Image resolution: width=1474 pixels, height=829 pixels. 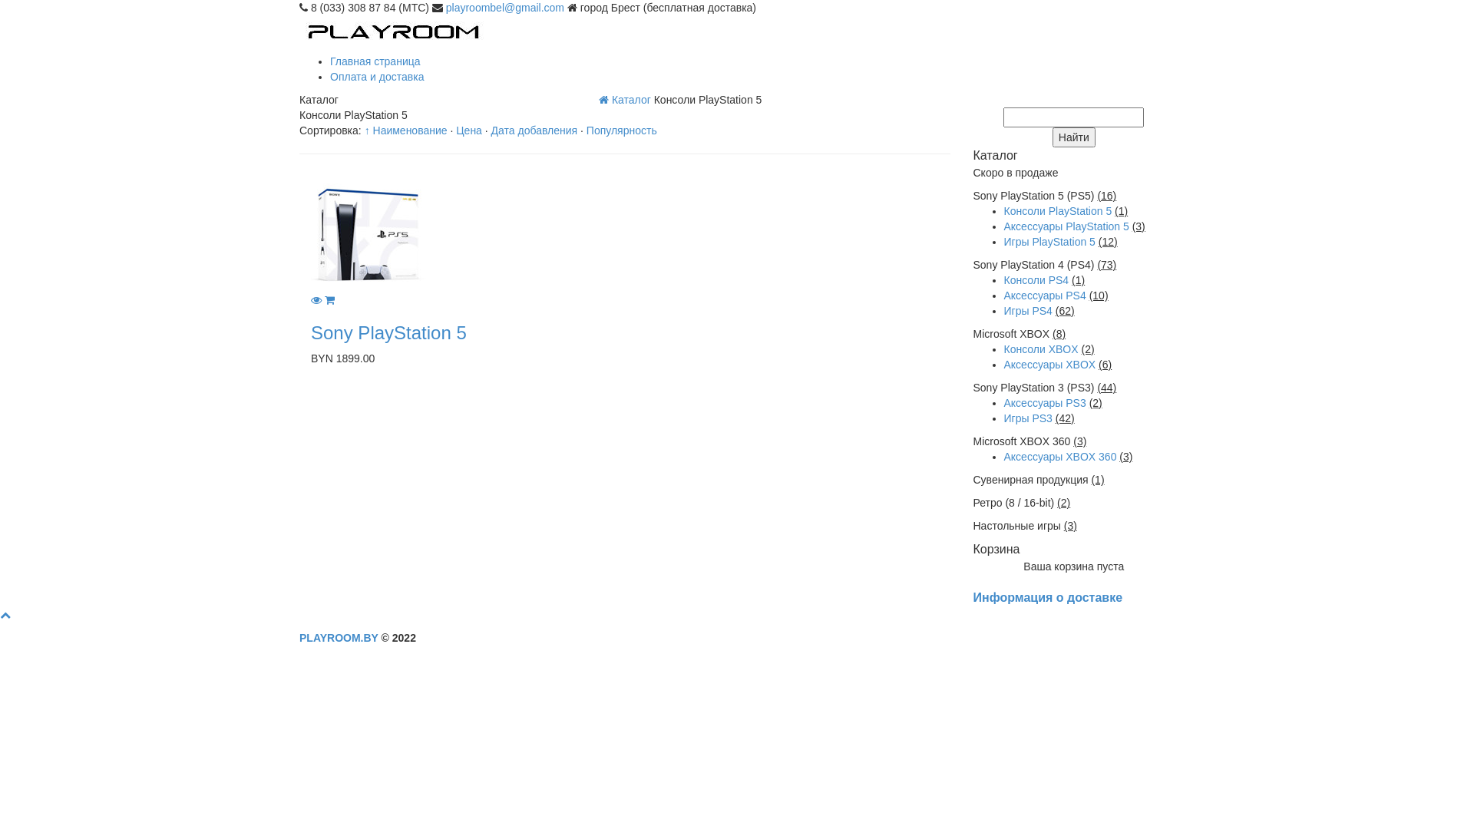 What do you see at coordinates (1075, 441) in the screenshot?
I see `Microsoft XBOX 360 (3)` at bounding box center [1075, 441].